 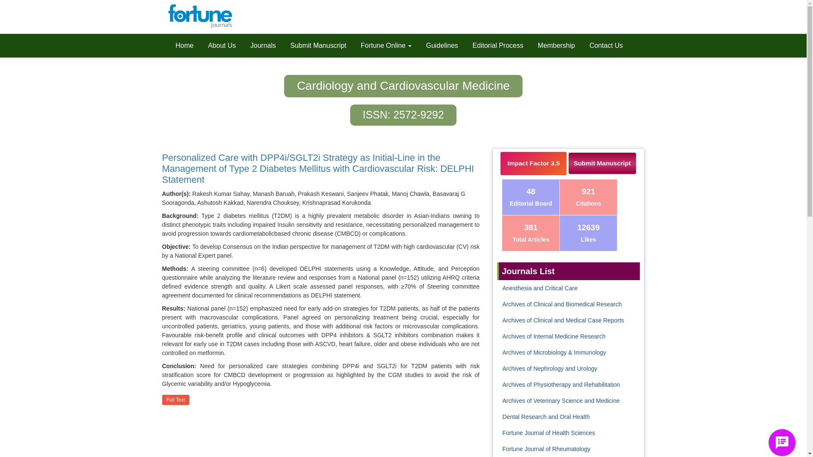 I want to click on Archives of Nephrology and Urology, so click(x=550, y=368).